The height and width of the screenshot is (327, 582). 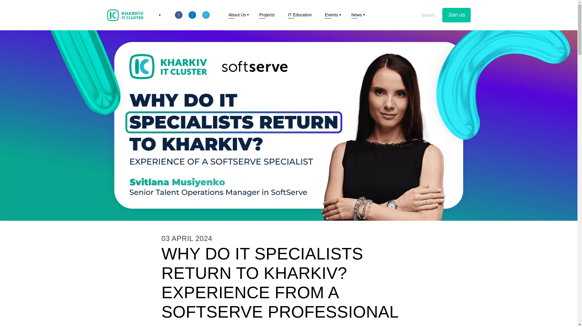 What do you see at coordinates (456, 15) in the screenshot?
I see `Join us` at bounding box center [456, 15].